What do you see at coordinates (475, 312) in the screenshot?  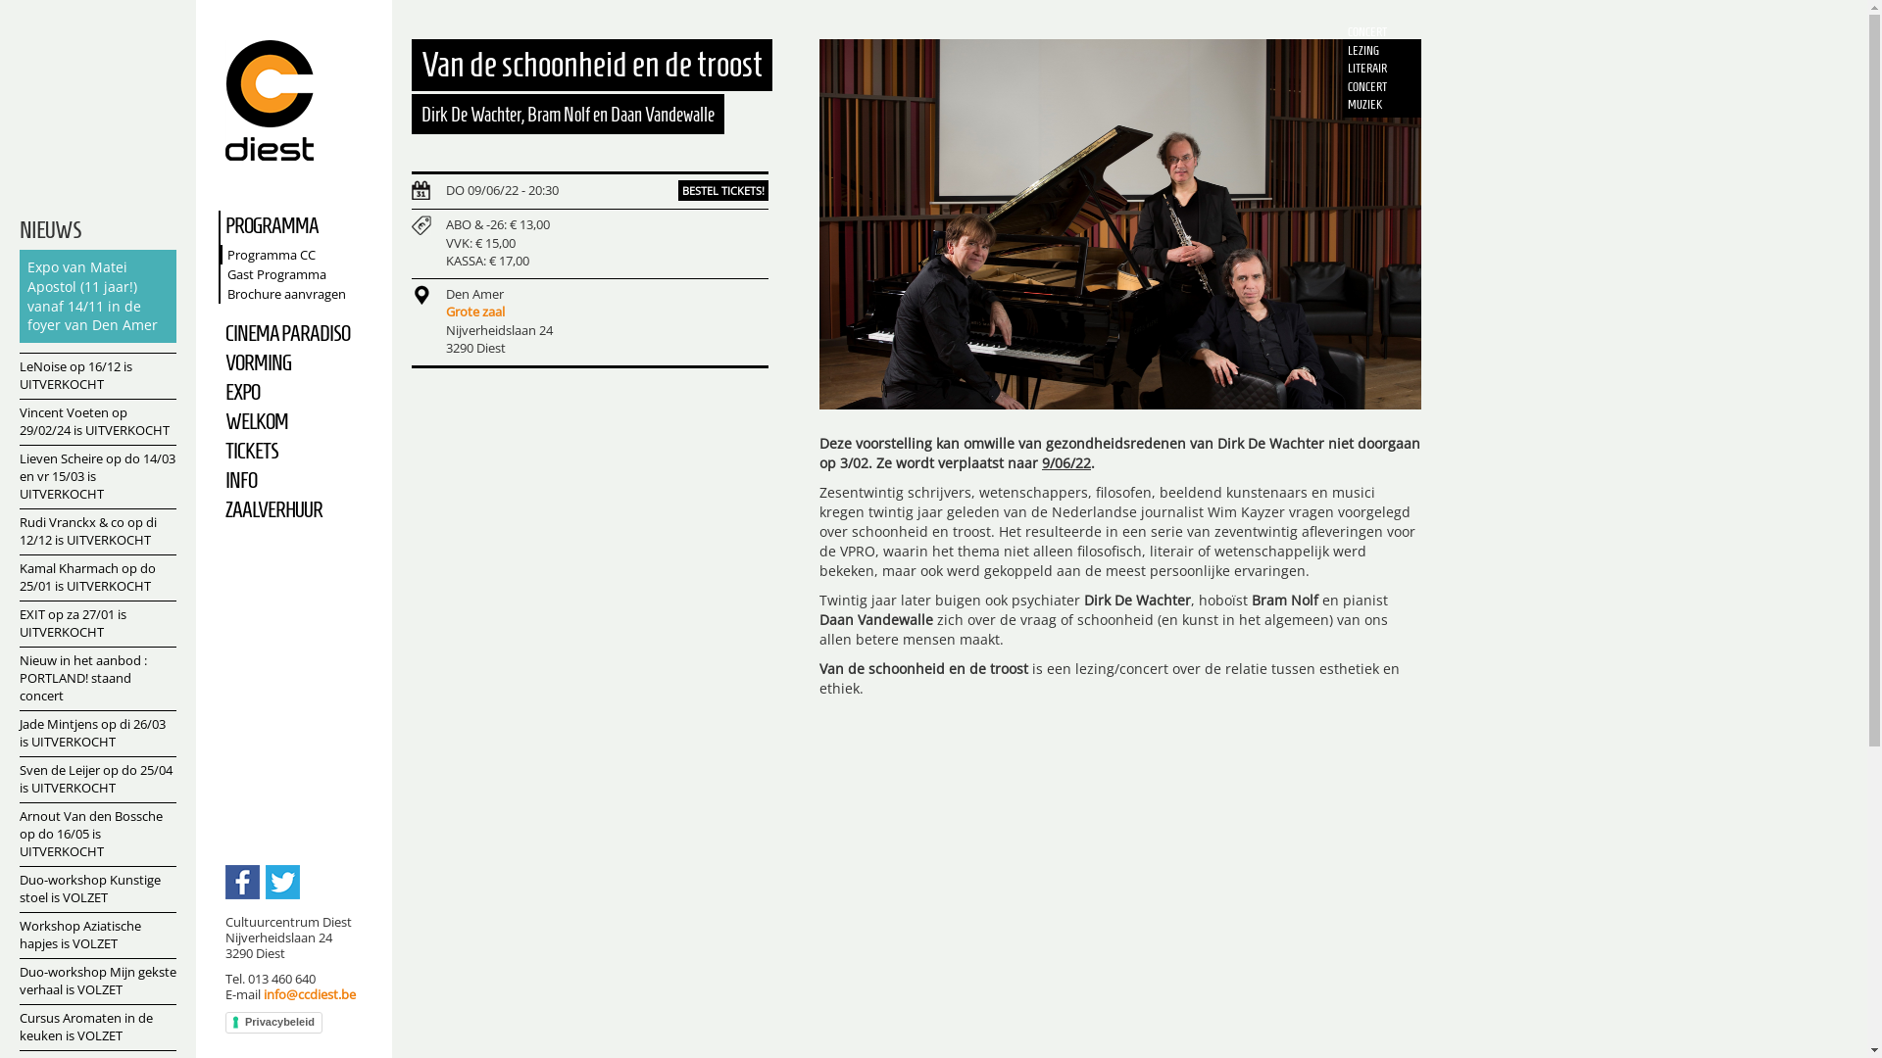 I see `Grote zaal` at bounding box center [475, 312].